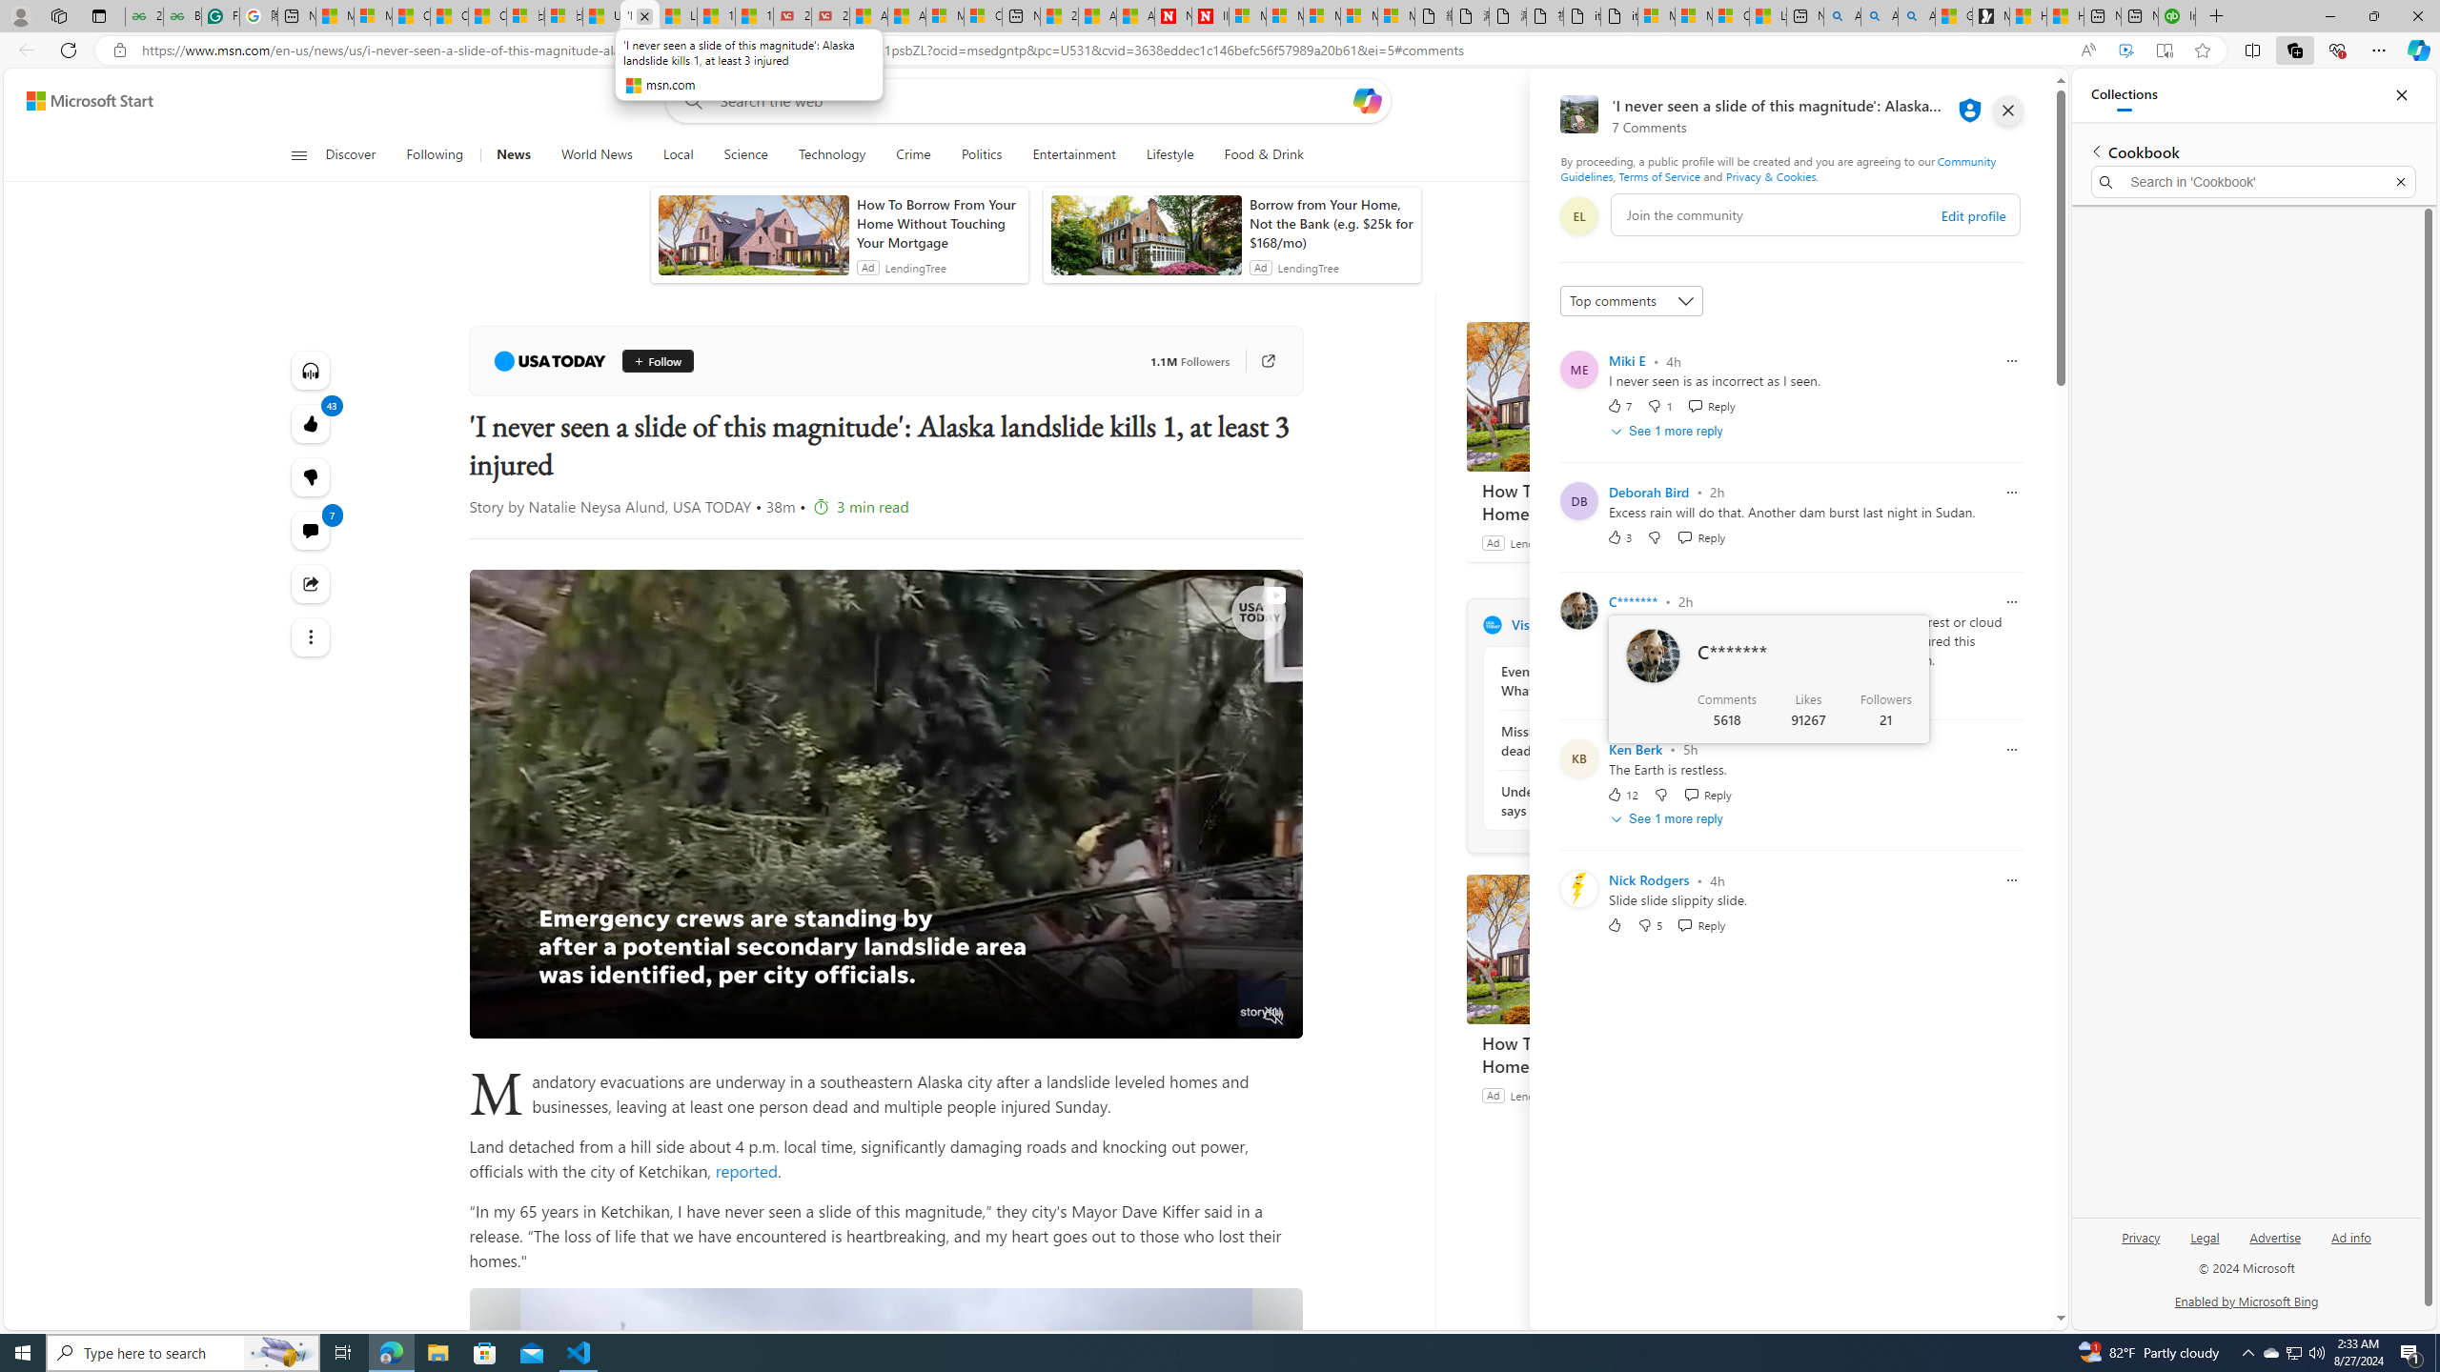 This screenshot has height=1372, width=2440. I want to click on Edit profile, so click(1973, 215).